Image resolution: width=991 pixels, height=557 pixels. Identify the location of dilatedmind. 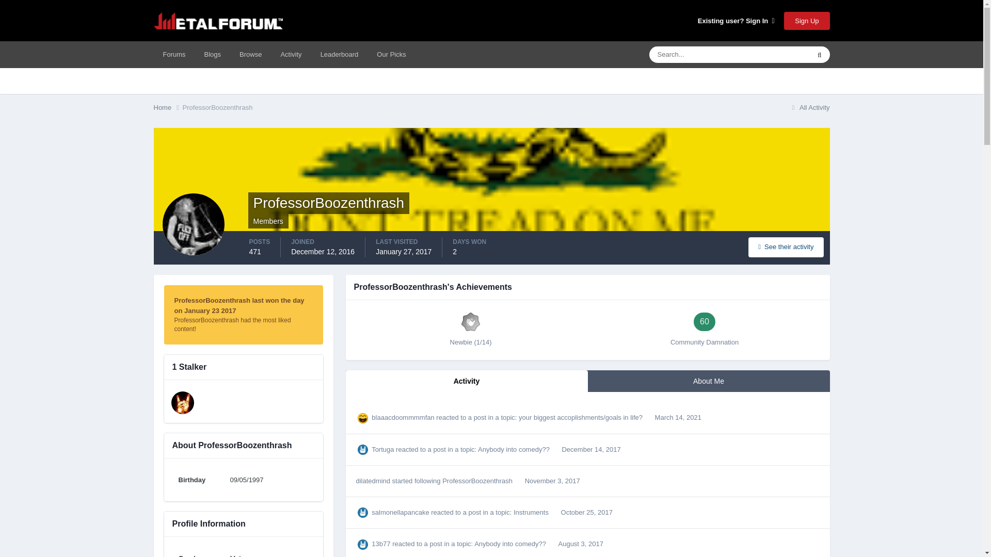
(183, 402).